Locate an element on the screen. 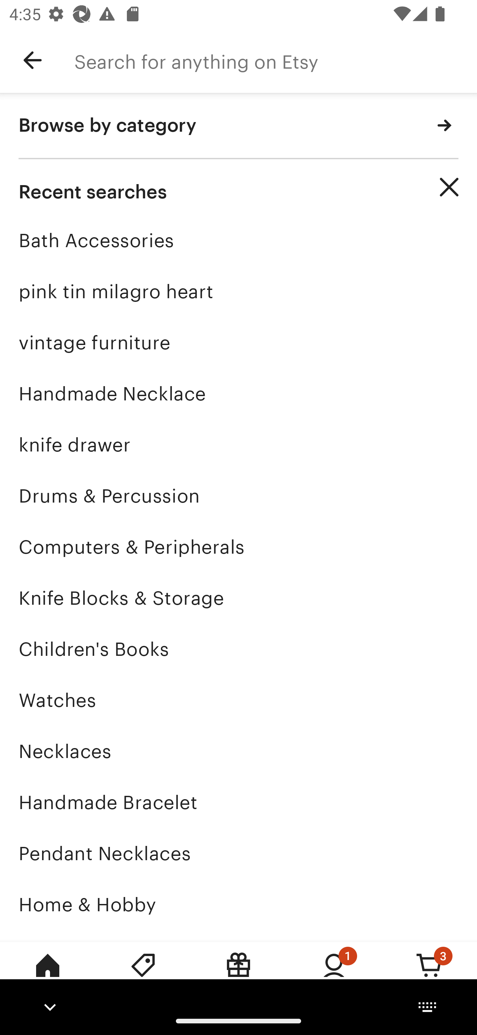 Image resolution: width=477 pixels, height=1035 pixels. Home & Hobby is located at coordinates (238, 904).